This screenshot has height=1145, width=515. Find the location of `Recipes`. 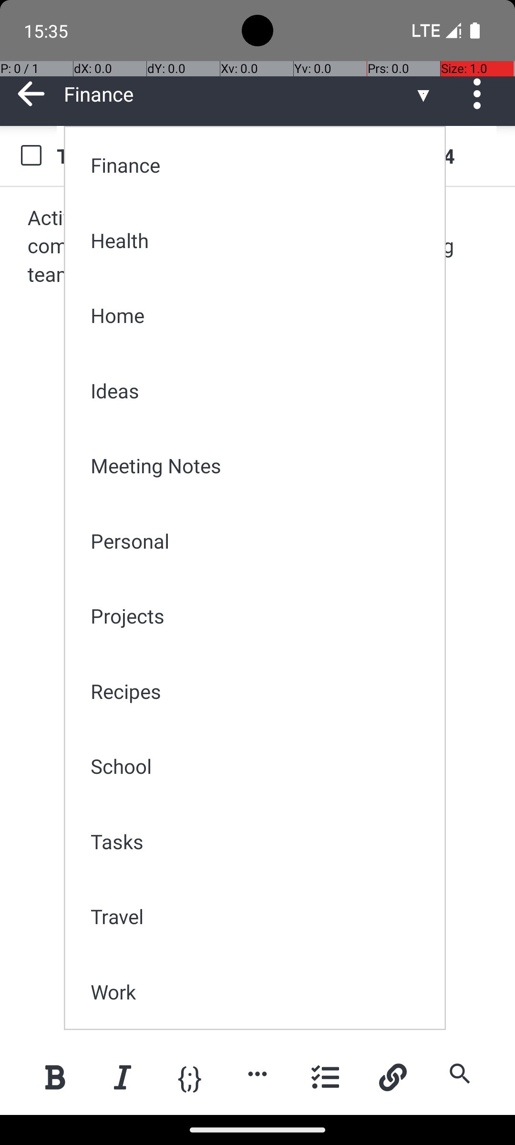

Recipes is located at coordinates (261, 691).